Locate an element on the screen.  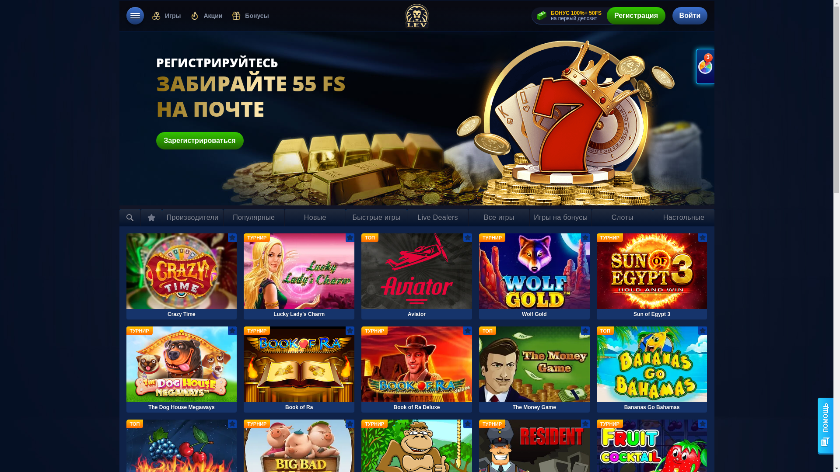
Crazy Time is located at coordinates (181, 276).